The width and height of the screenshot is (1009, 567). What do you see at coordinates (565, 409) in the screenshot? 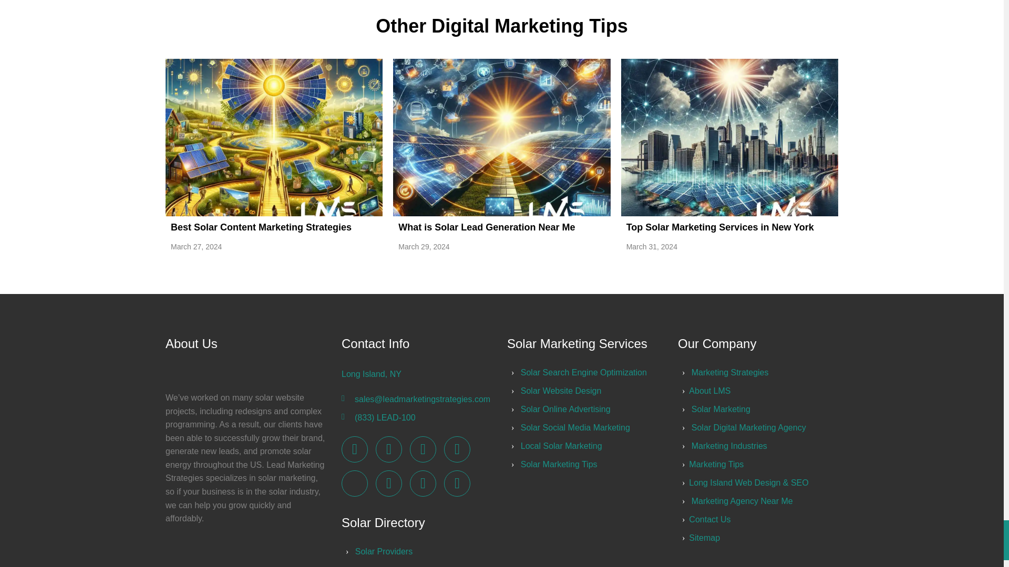
I see `Reputation Management` at bounding box center [565, 409].